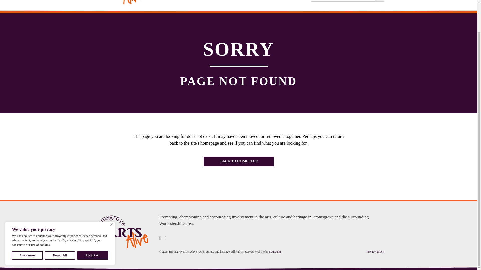  Describe the element at coordinates (118, 3) in the screenshot. I see `bromsgrove-Arts-Alive-logo-cropped` at that location.